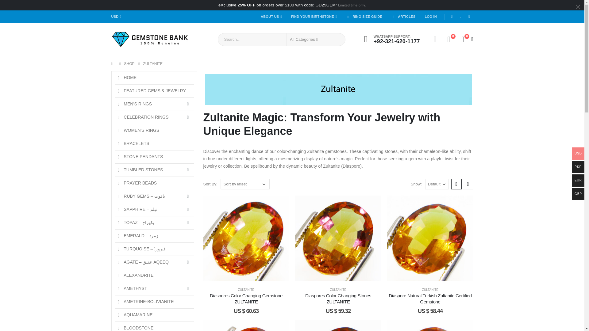  I want to click on SHOP, so click(129, 64).